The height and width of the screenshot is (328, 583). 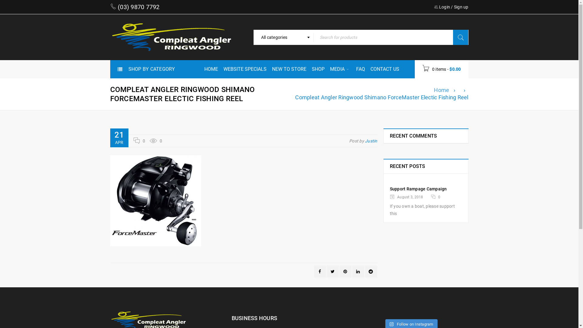 What do you see at coordinates (442, 69) in the screenshot?
I see `0 items - $0.00` at bounding box center [442, 69].